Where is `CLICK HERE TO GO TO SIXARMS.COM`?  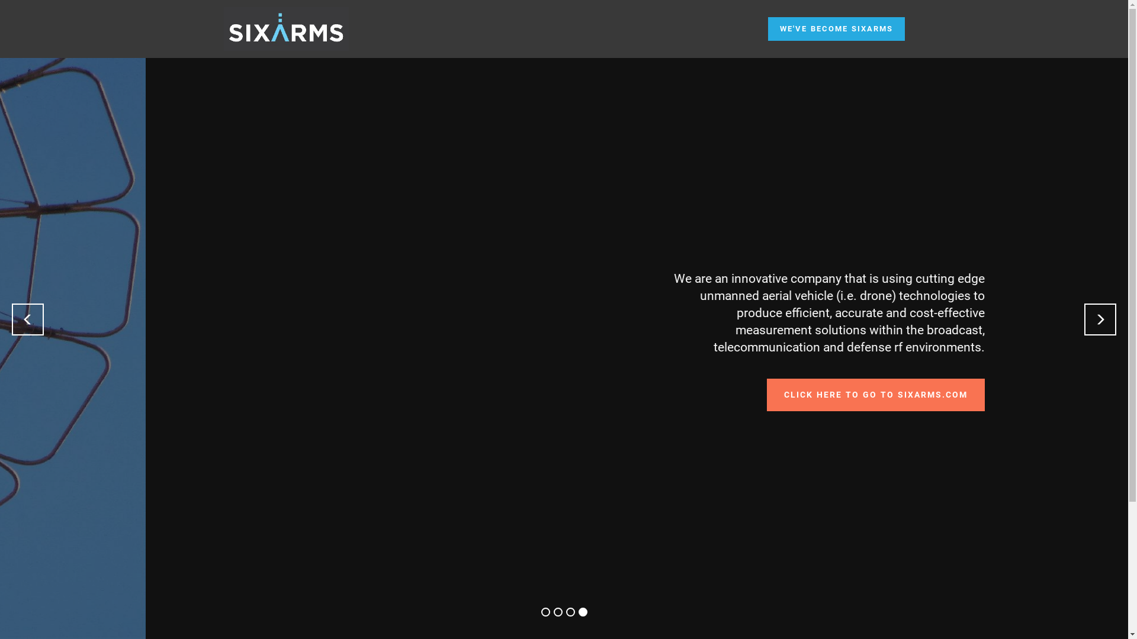
CLICK HERE TO GO TO SIXARMS.COM is located at coordinates (252, 395).